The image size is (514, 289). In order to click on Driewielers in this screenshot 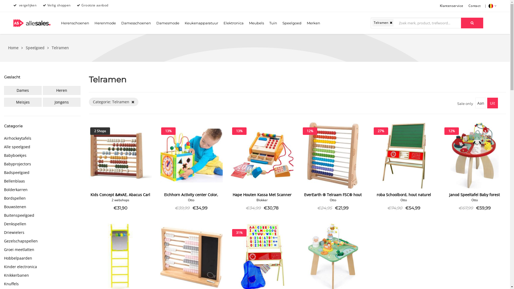, I will do `click(42, 233)`.